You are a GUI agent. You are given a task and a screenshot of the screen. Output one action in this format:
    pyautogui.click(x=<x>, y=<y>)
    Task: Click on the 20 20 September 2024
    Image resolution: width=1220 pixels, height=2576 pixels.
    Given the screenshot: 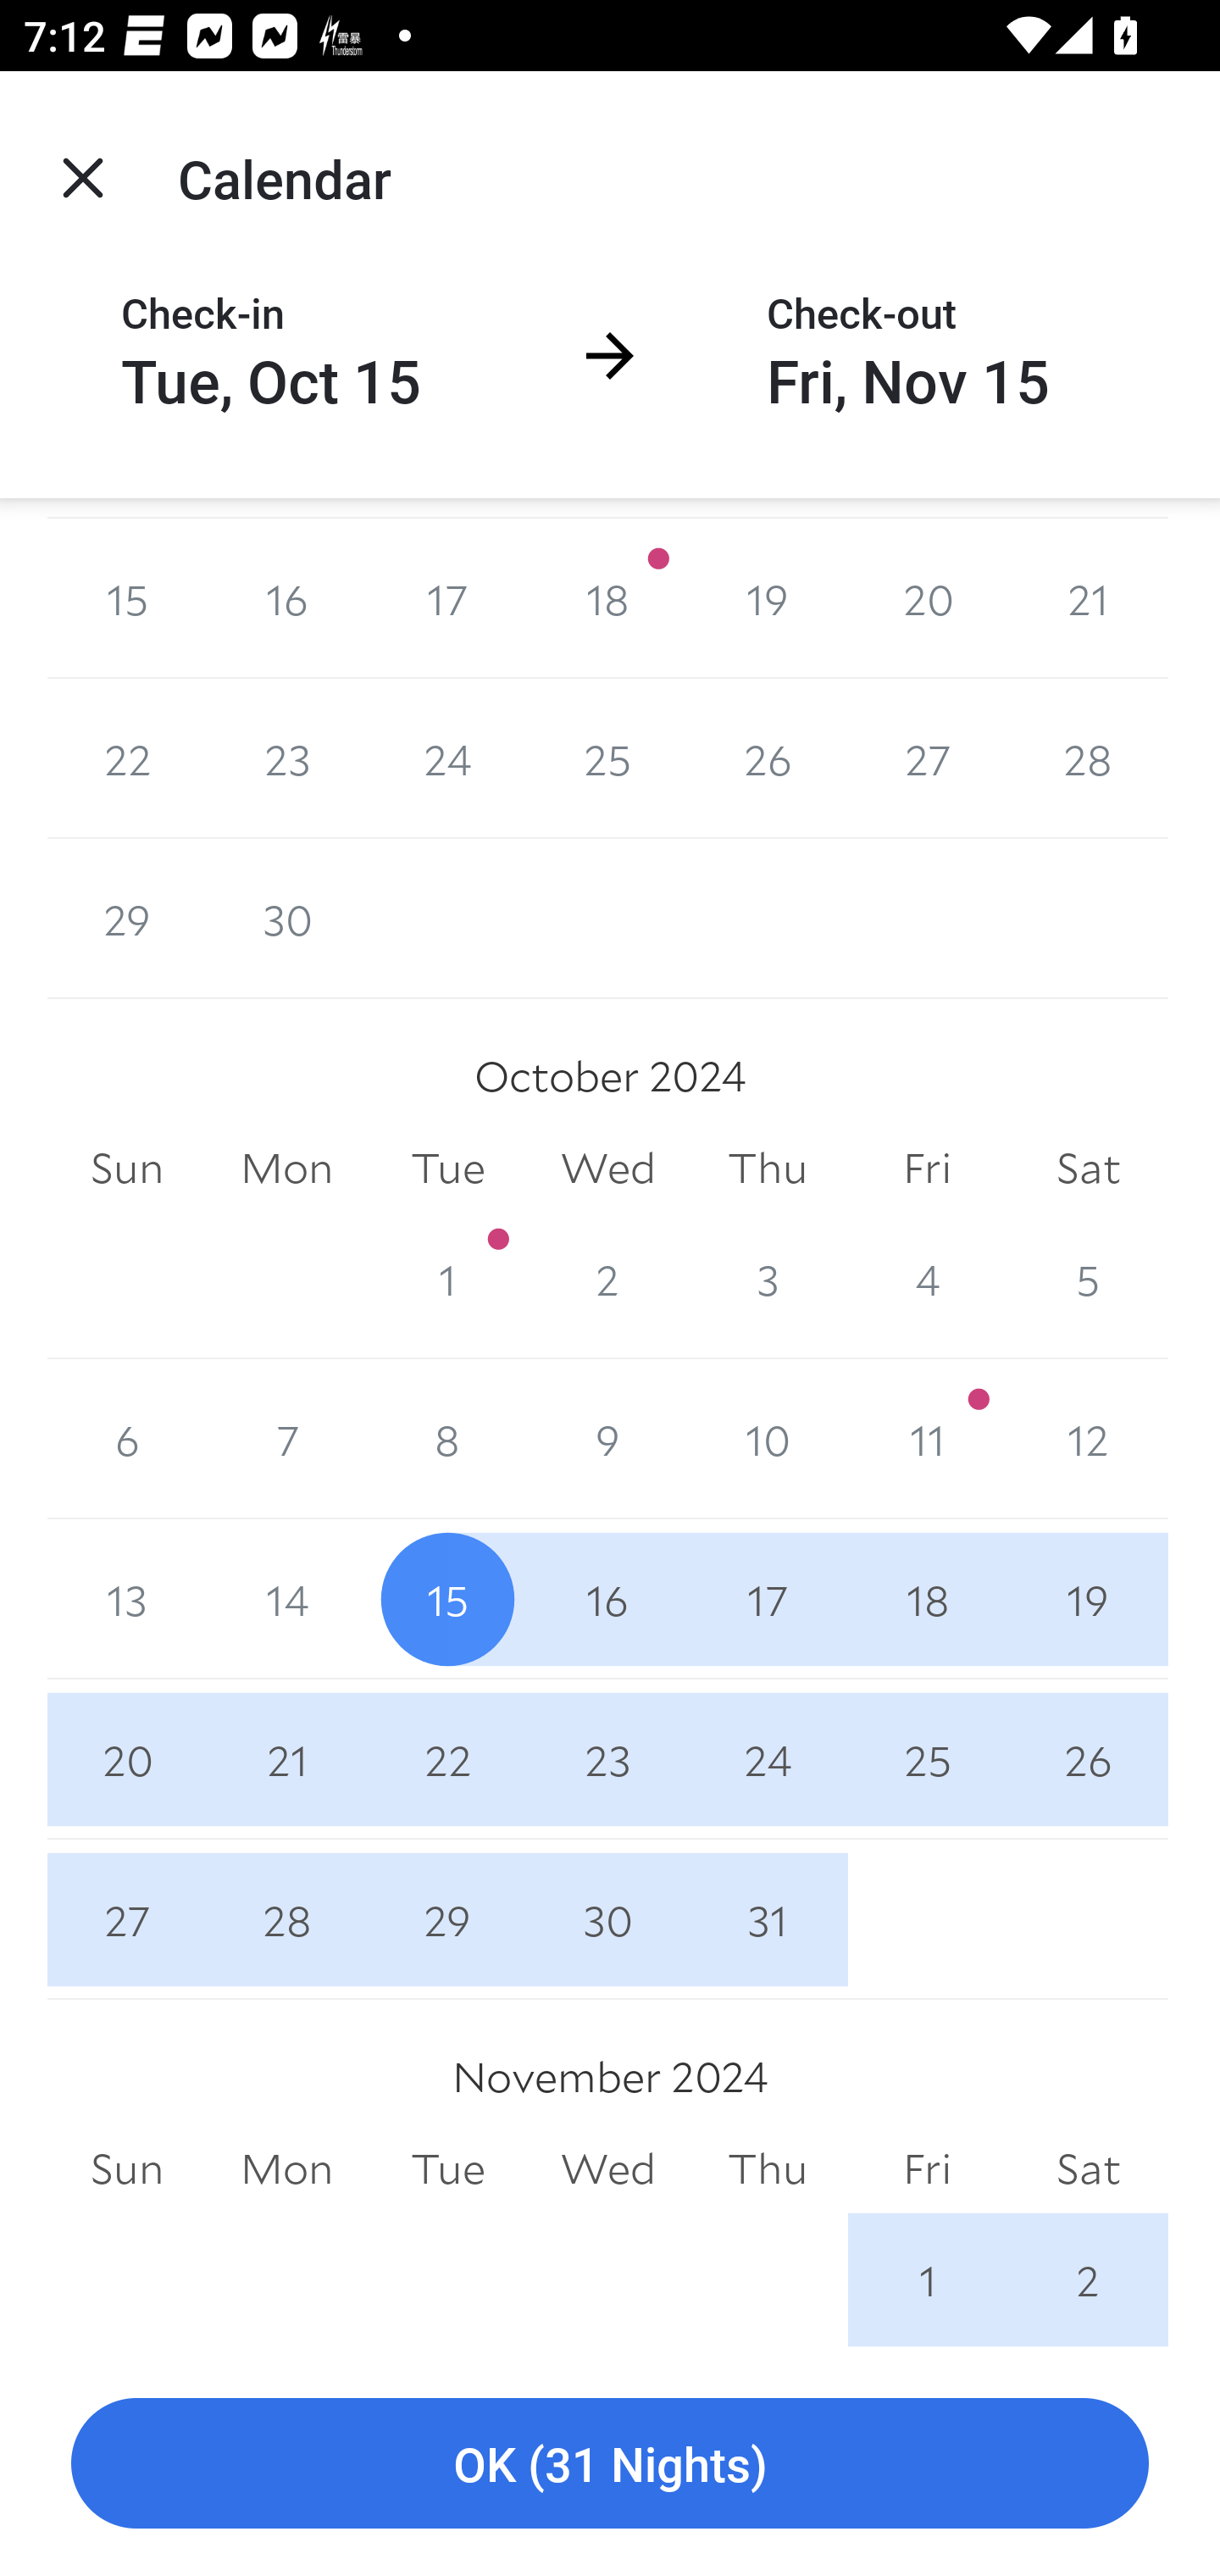 What is the action you would take?
    pyautogui.click(x=927, y=597)
    